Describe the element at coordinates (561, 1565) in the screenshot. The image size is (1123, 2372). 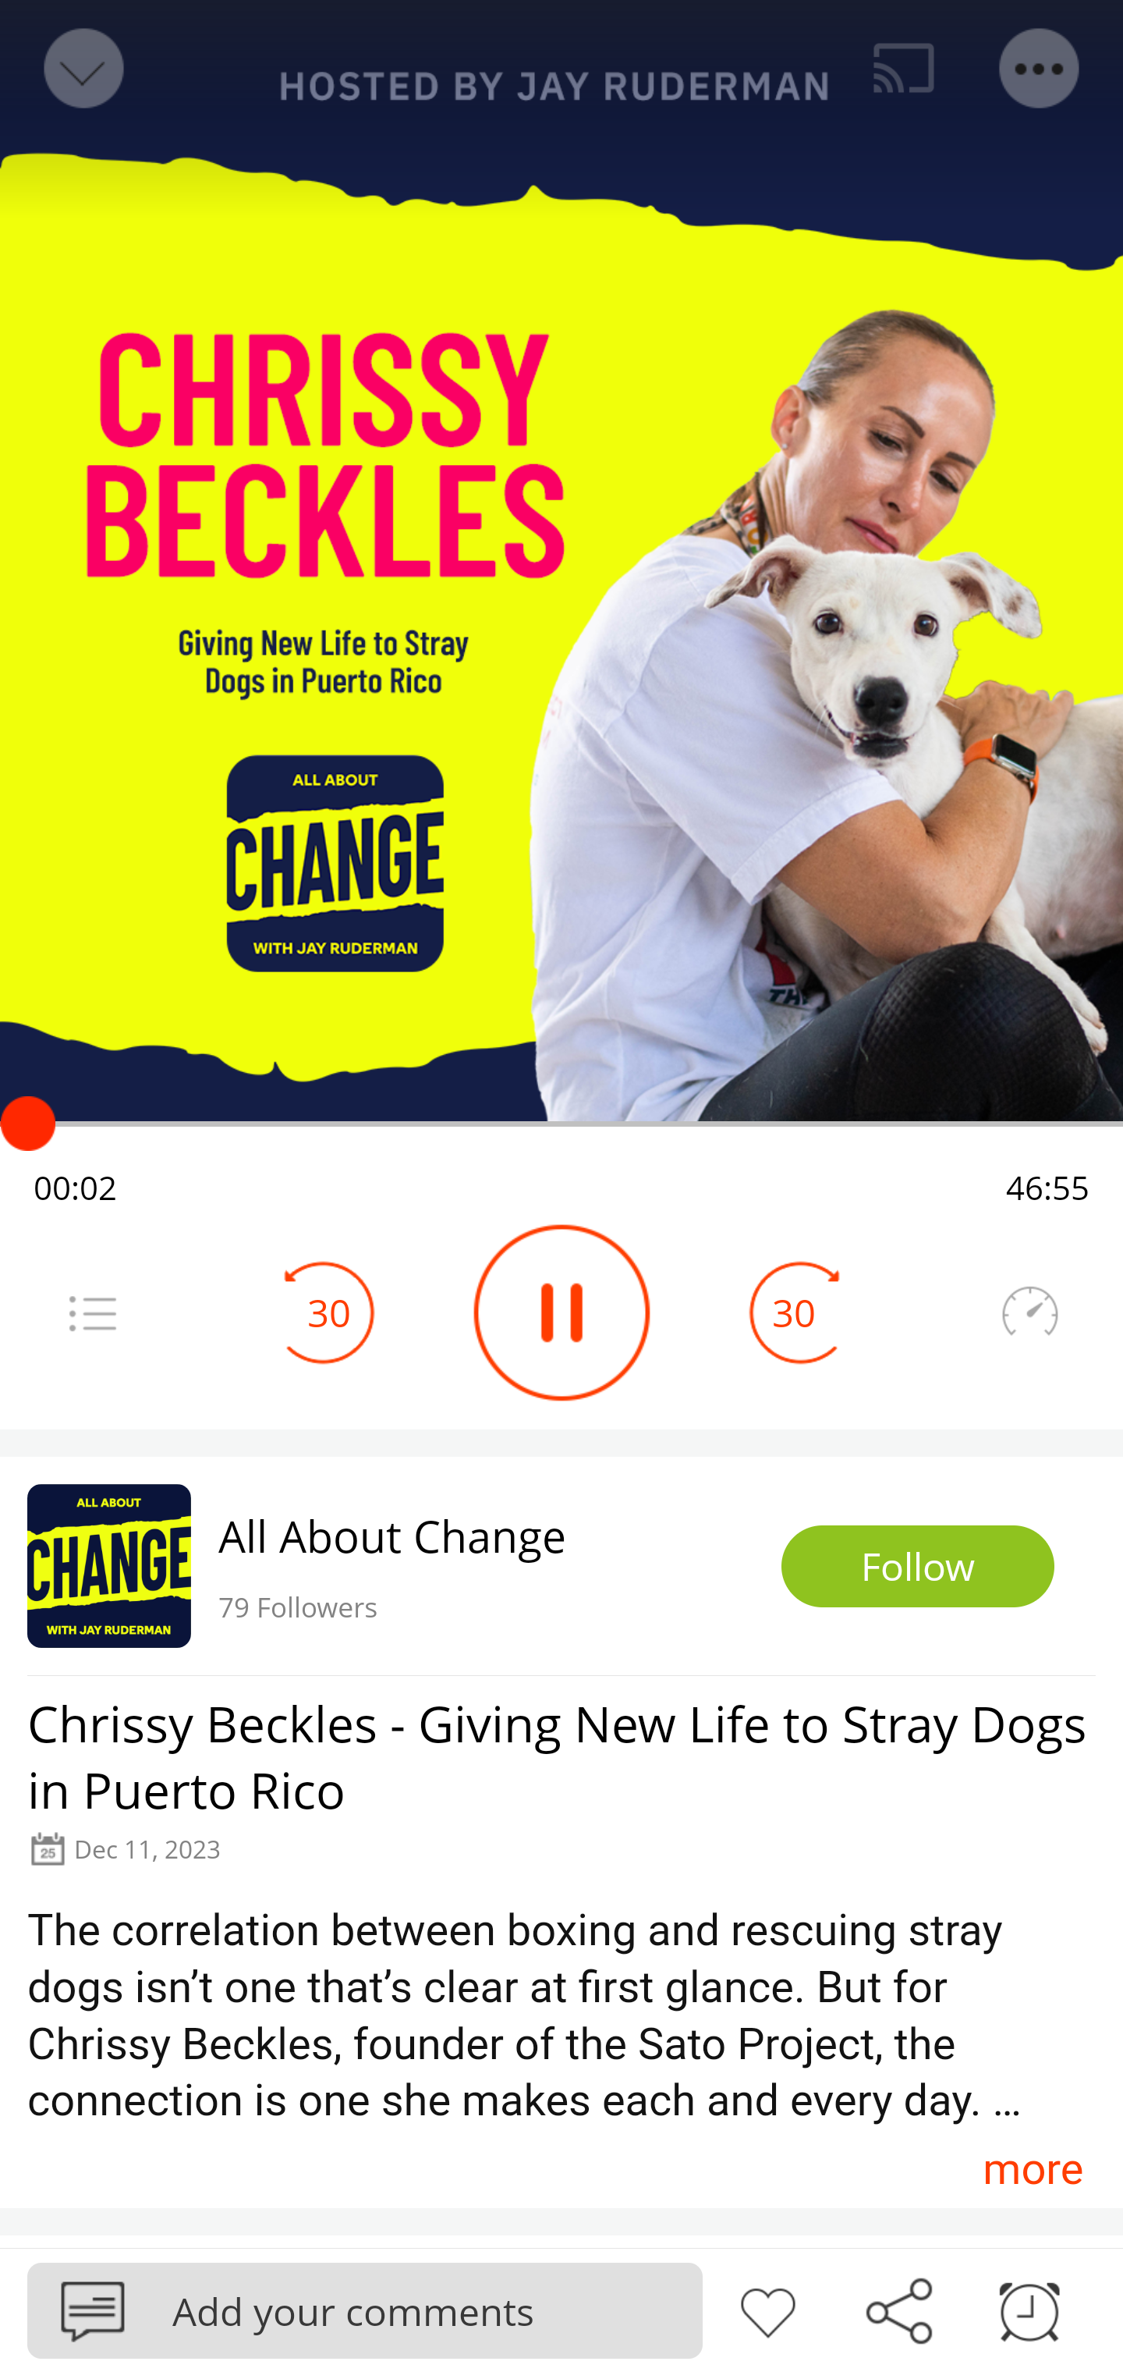
I see `All About Change 79 Followers Follow` at that location.